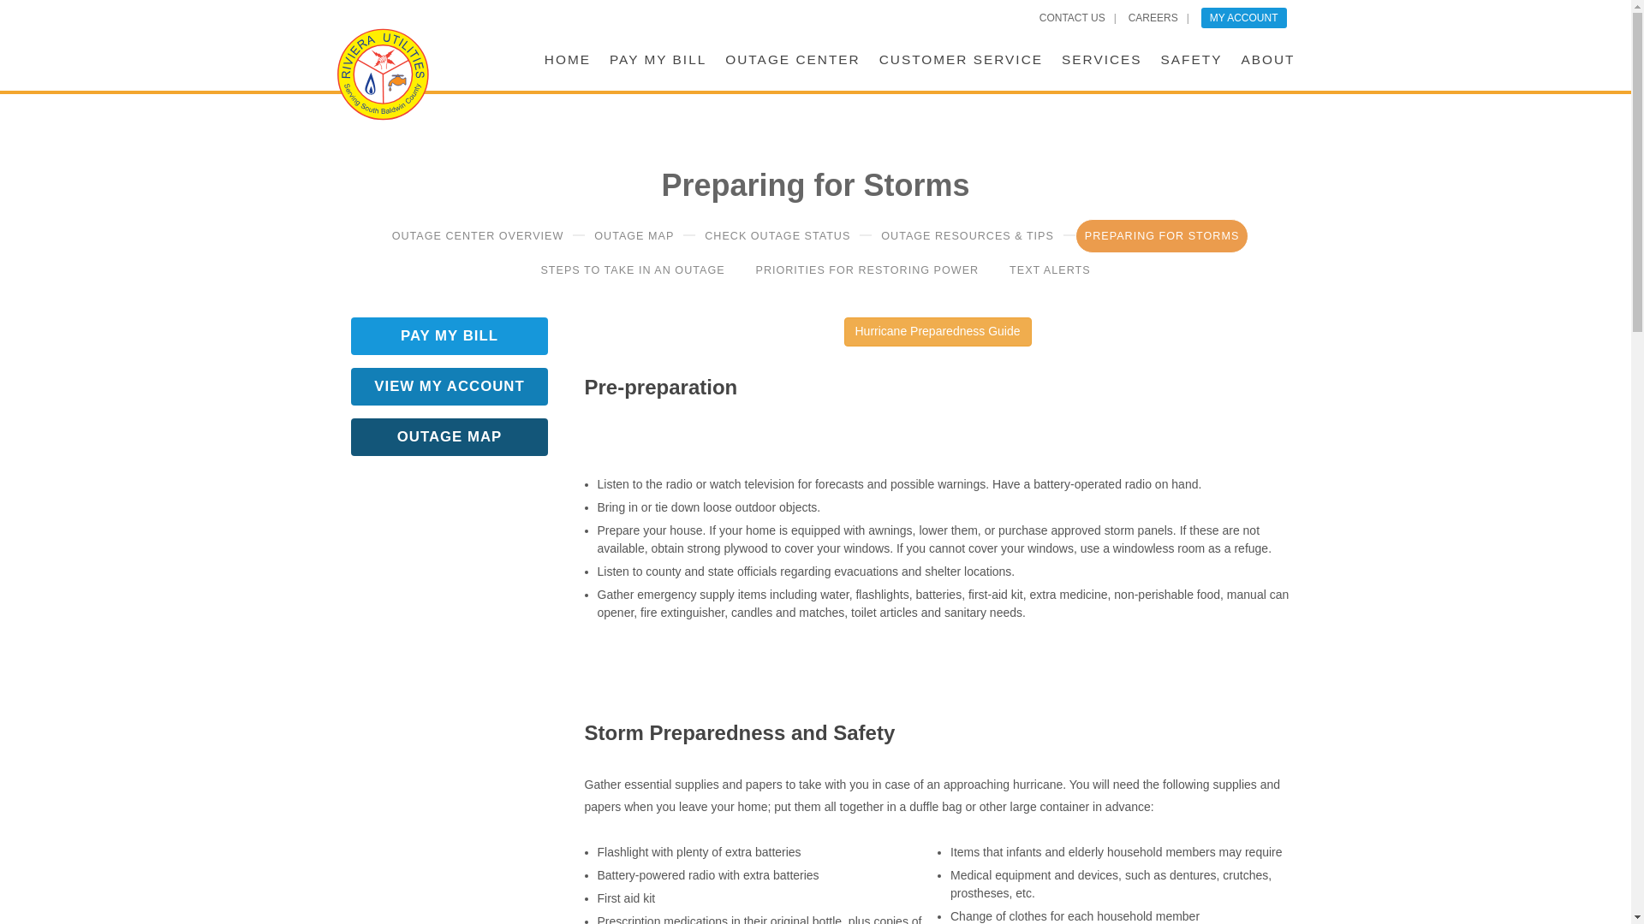 The width and height of the screenshot is (1644, 924). Describe the element at coordinates (658, 48) in the screenshot. I see `PAY MY BILL` at that location.